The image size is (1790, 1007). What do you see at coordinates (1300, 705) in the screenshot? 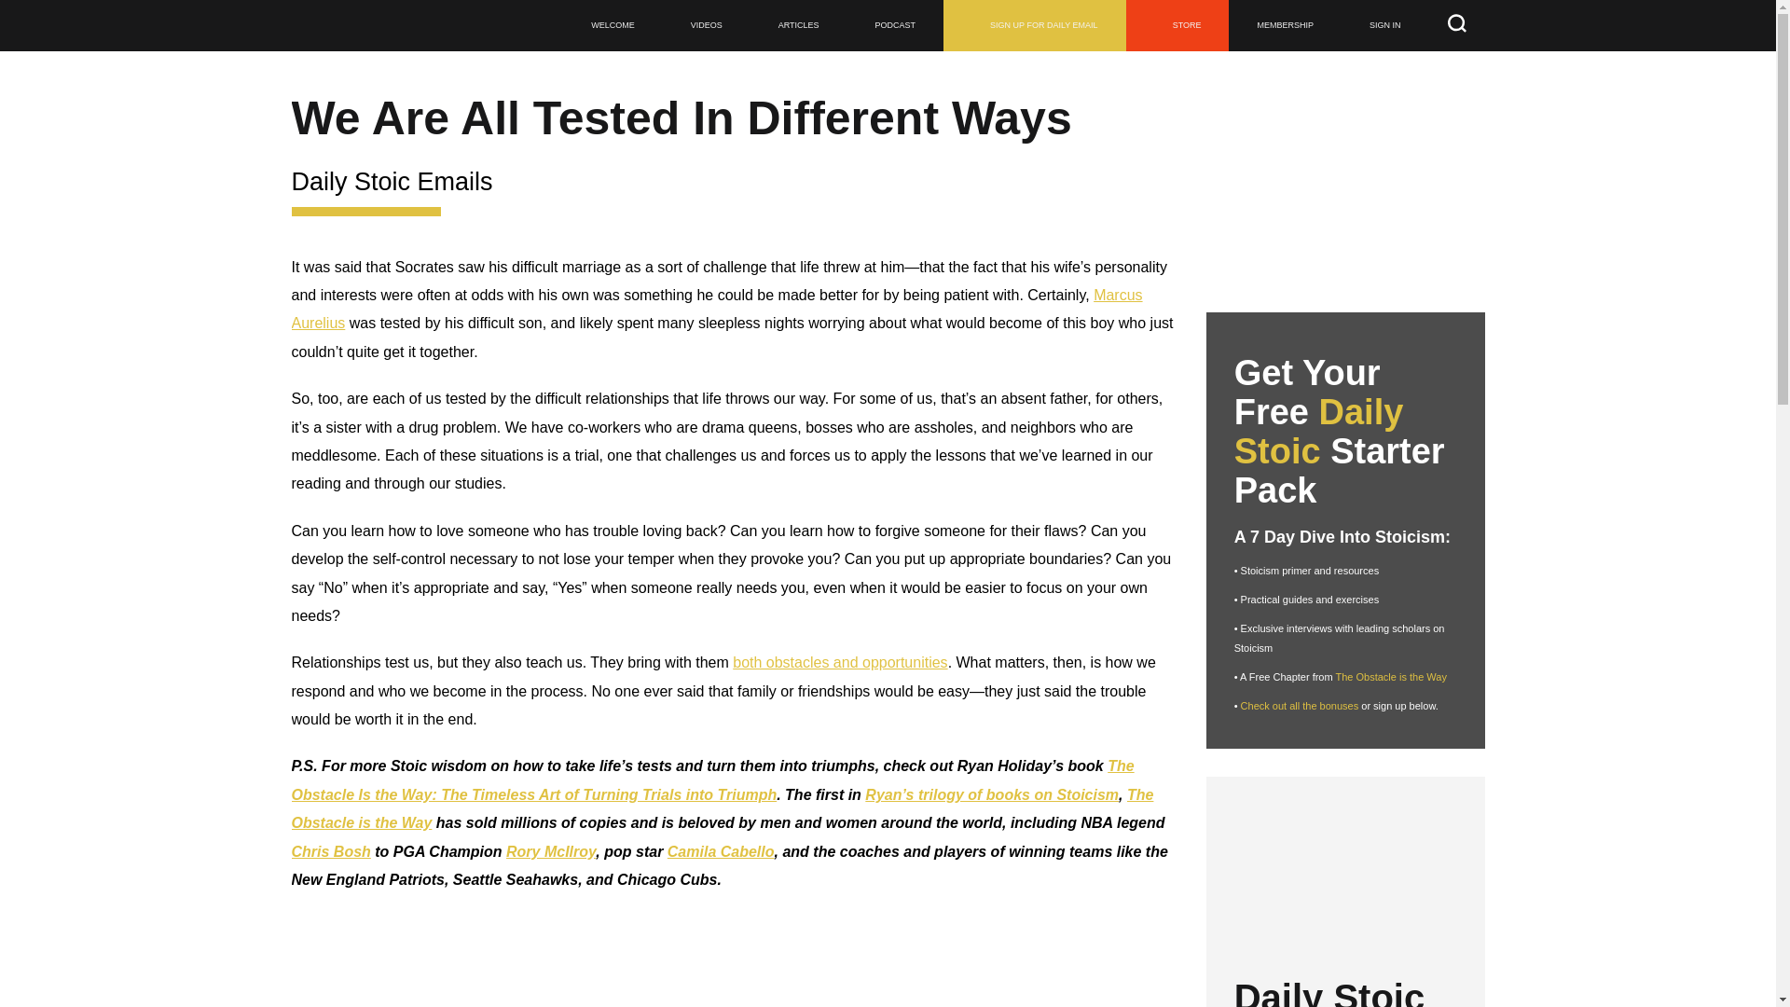
I see `Check out all the bonuses` at bounding box center [1300, 705].